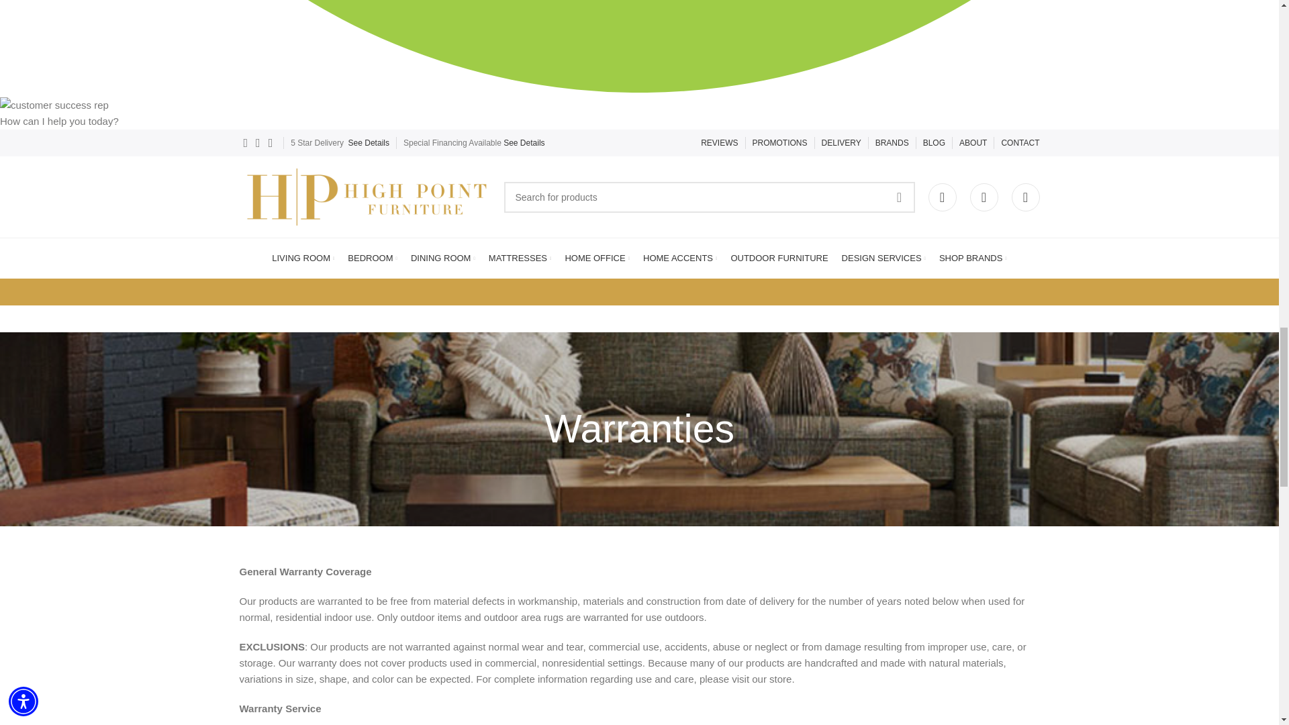  What do you see at coordinates (368, 143) in the screenshot?
I see `See Details` at bounding box center [368, 143].